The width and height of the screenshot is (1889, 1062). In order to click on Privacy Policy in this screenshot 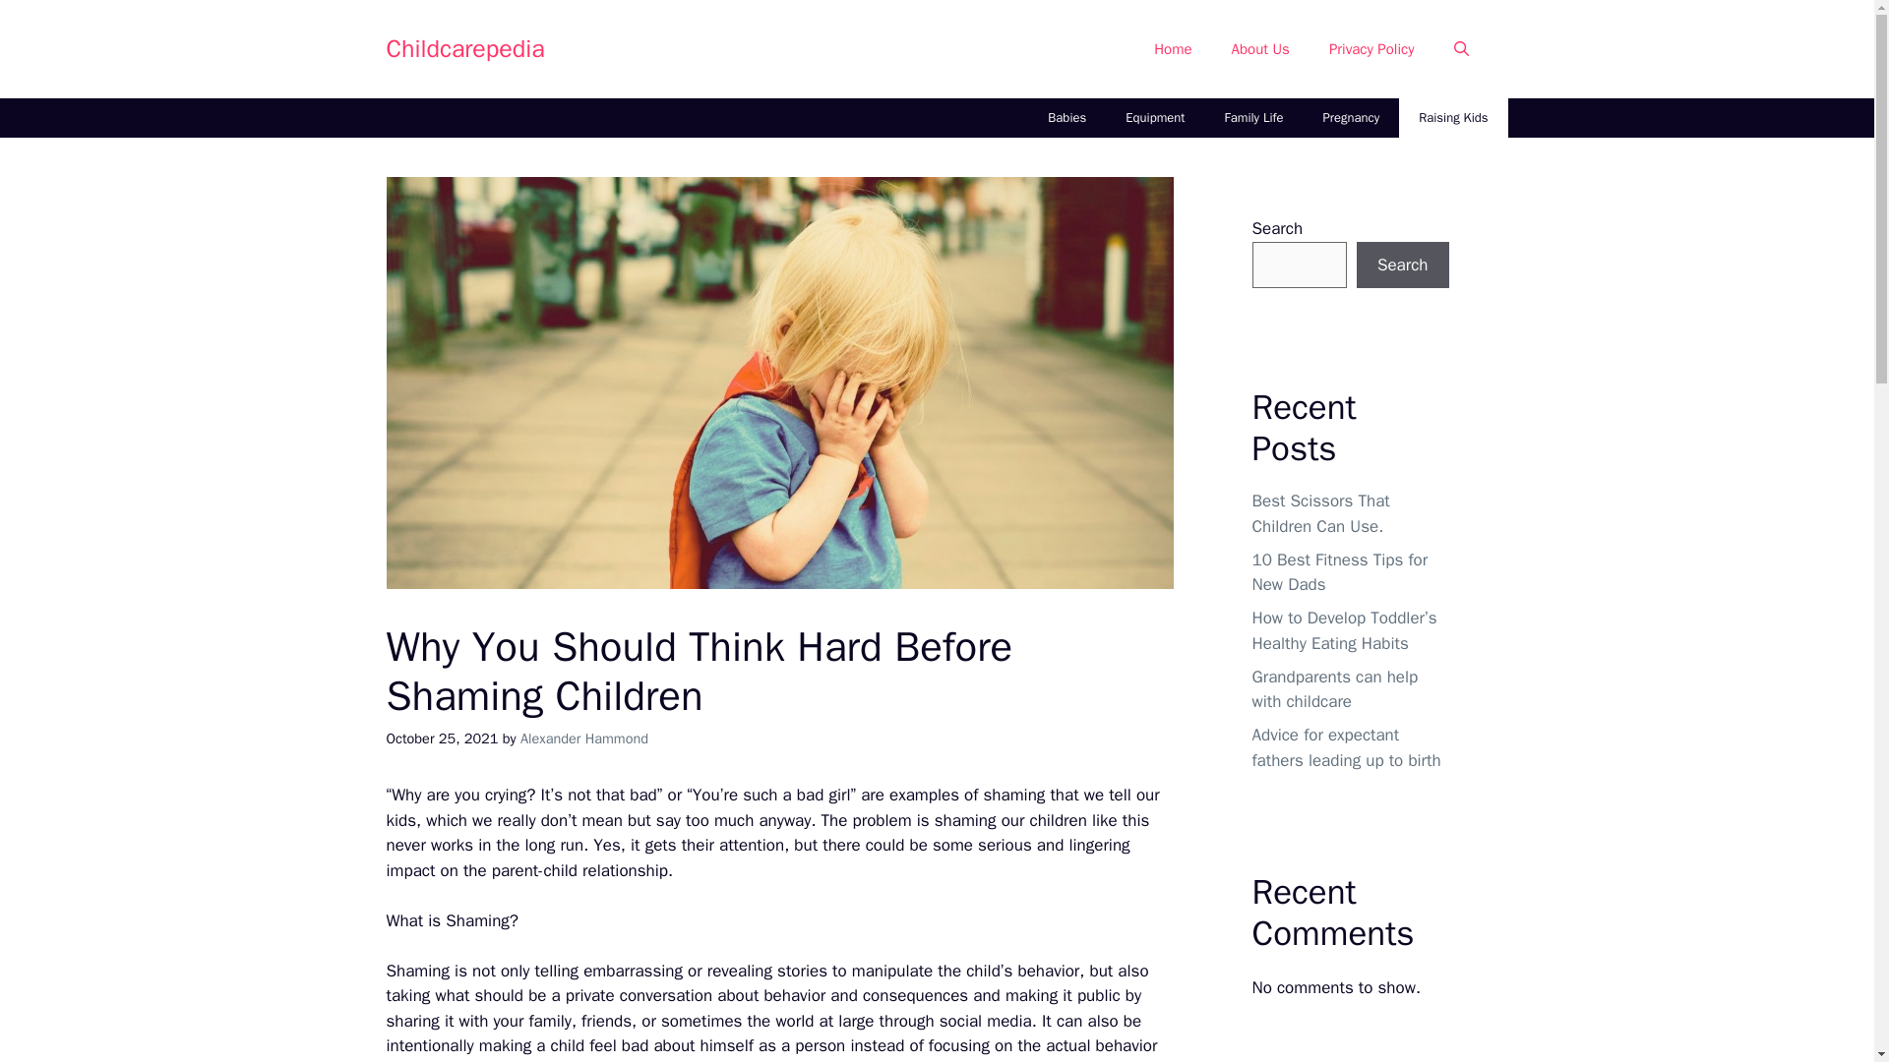, I will do `click(1371, 49)`.